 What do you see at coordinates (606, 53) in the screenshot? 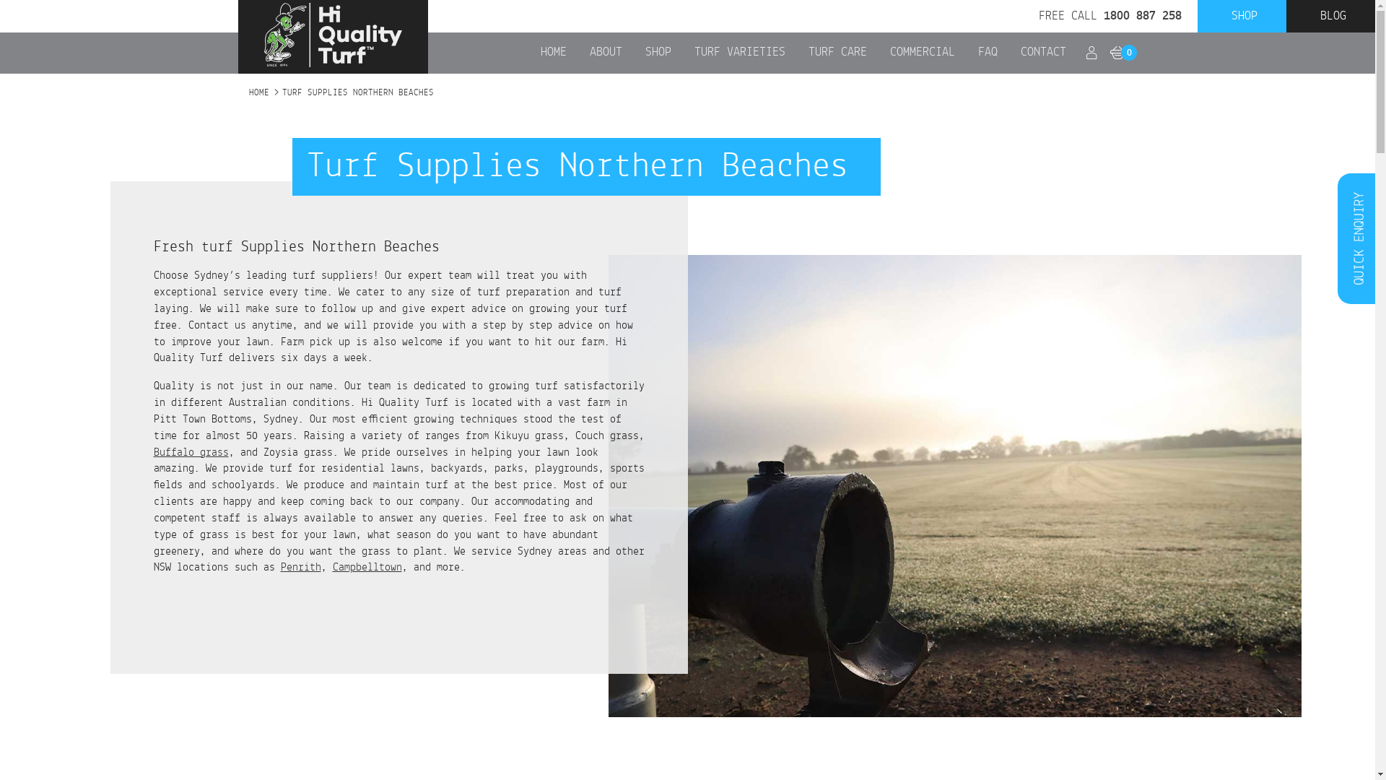
I see `ABOUT` at bounding box center [606, 53].